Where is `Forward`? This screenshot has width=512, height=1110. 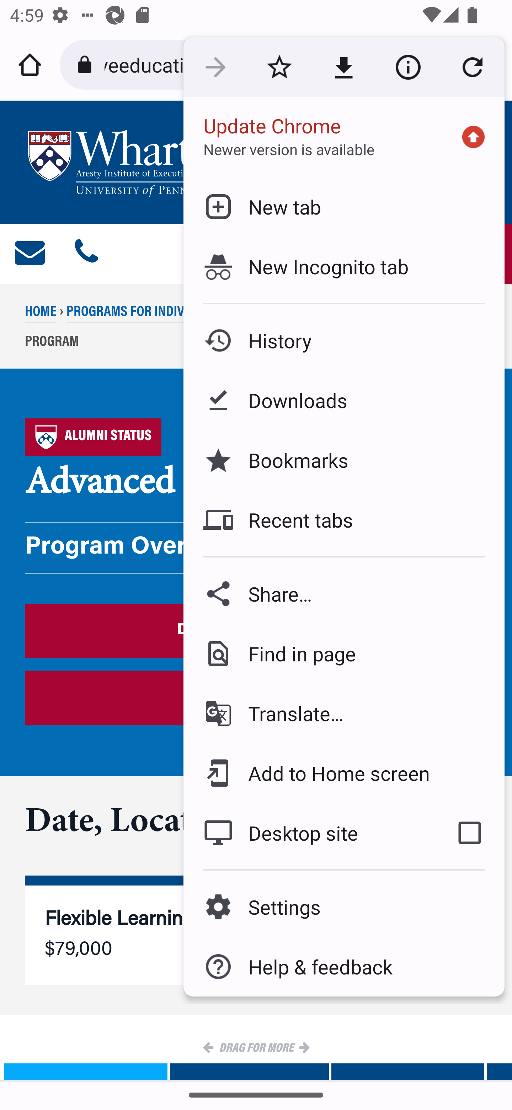 Forward is located at coordinates (215, 68).